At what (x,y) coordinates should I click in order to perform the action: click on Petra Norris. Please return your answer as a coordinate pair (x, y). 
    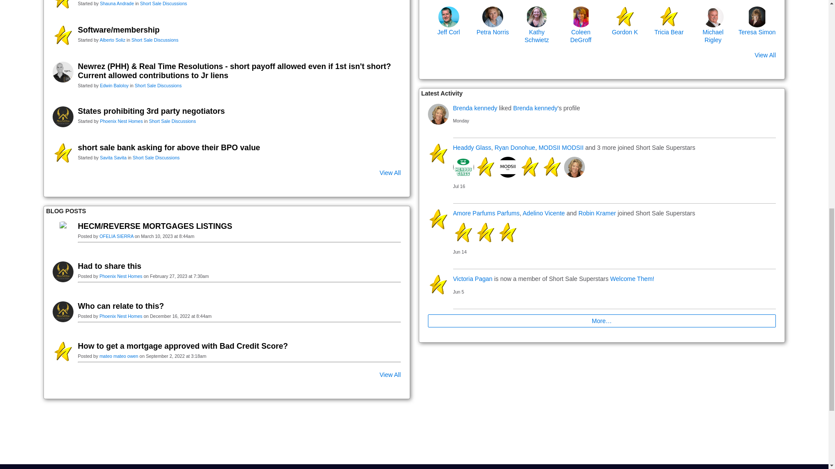
    Looking at the image, I should click on (493, 17).